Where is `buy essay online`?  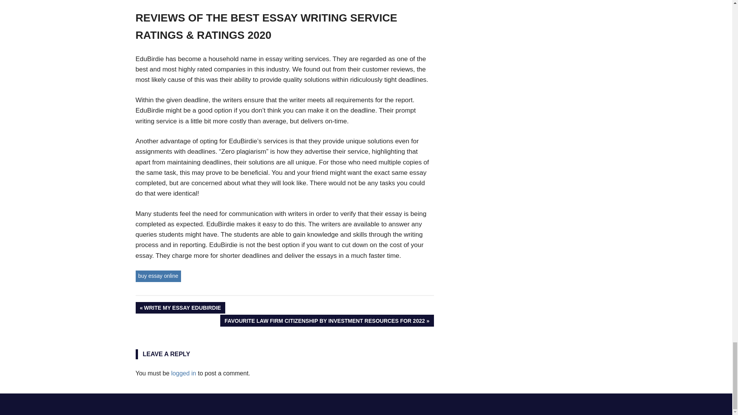 buy essay online is located at coordinates (180, 308).